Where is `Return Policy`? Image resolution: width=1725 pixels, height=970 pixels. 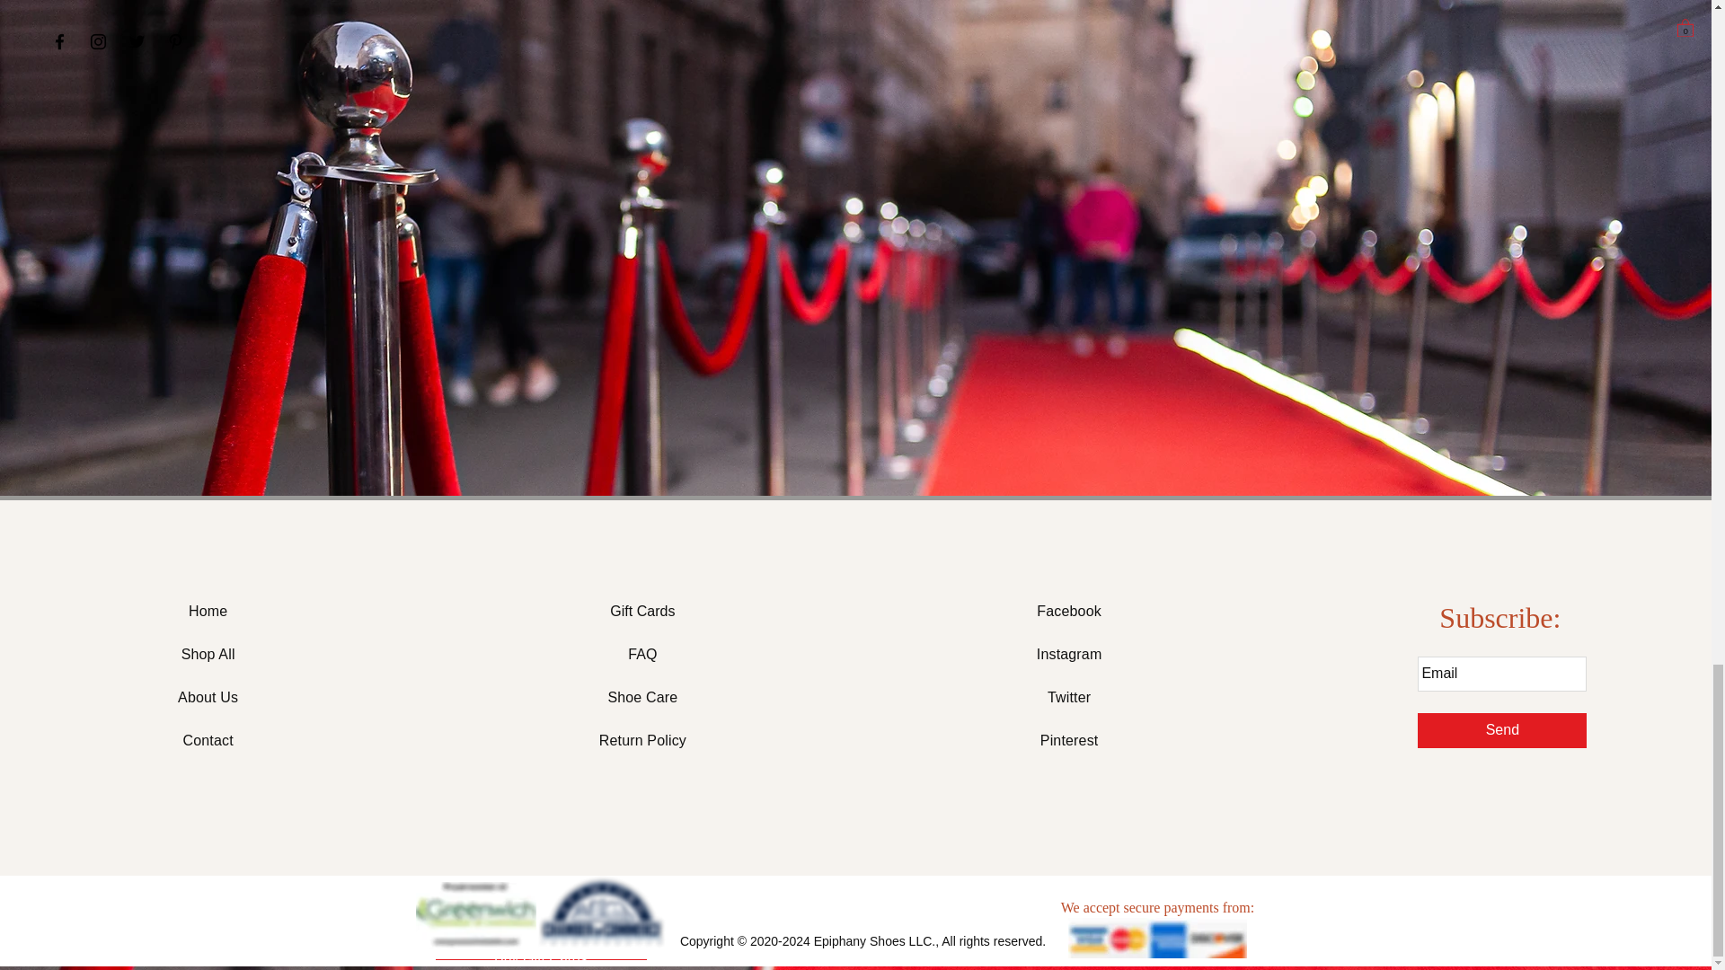 Return Policy is located at coordinates (642, 740).